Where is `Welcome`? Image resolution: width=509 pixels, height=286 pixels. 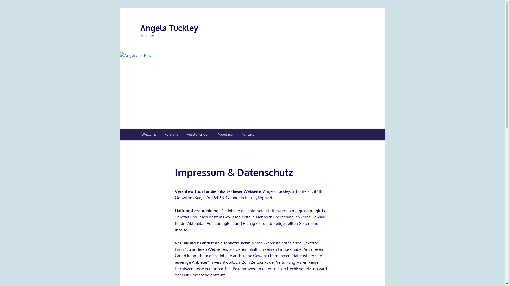
Welcome is located at coordinates (149, 135).